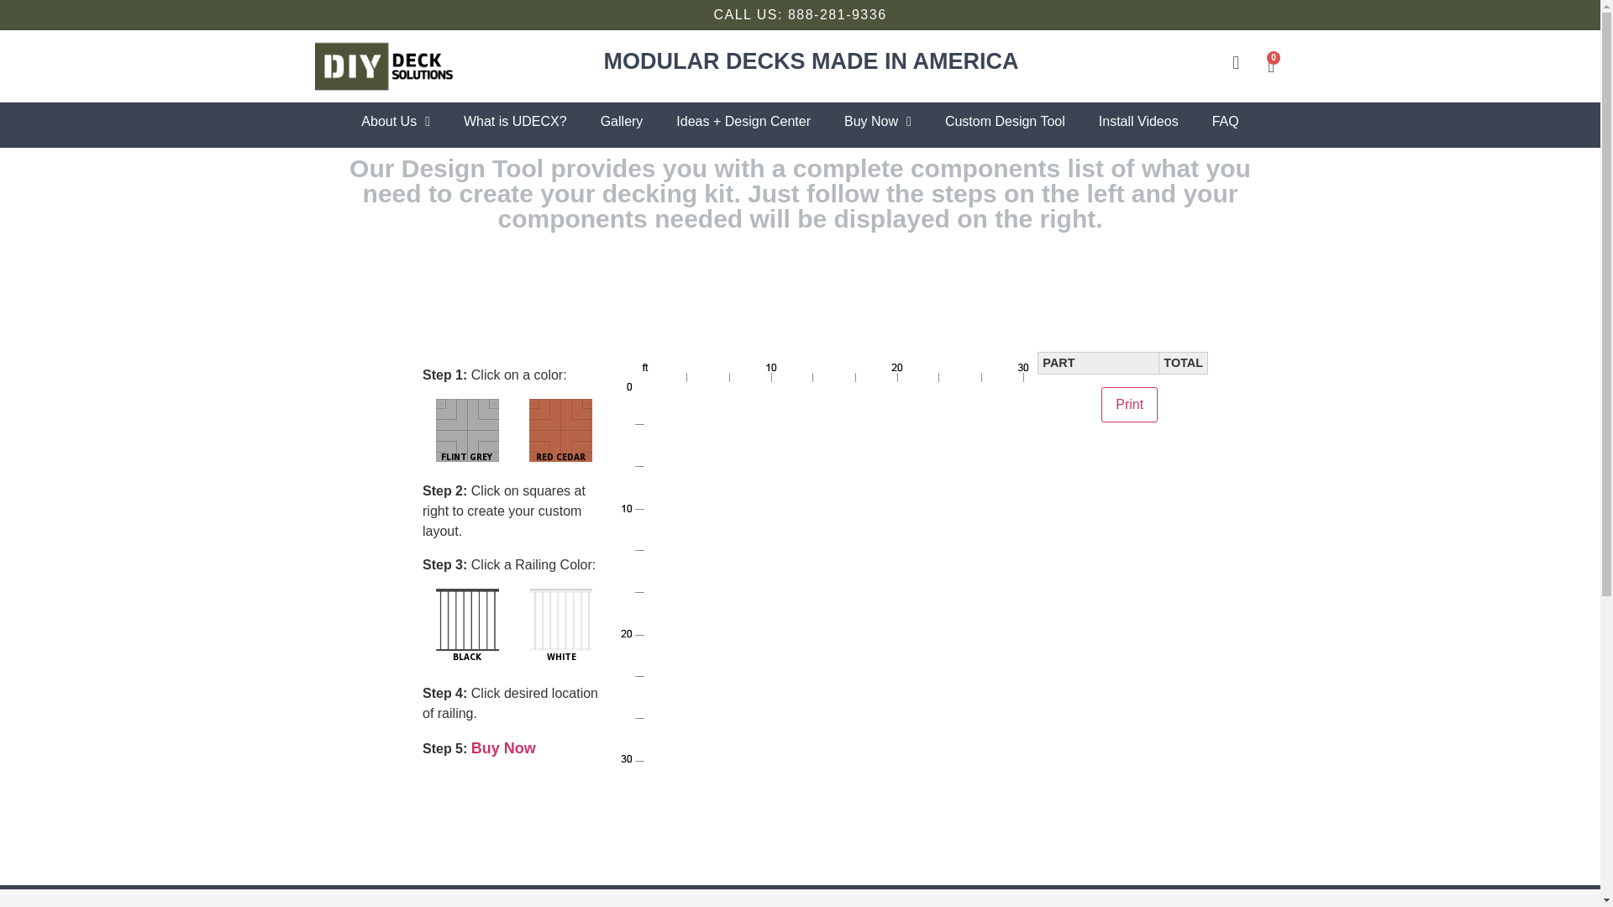 This screenshot has height=907, width=1613. What do you see at coordinates (502, 747) in the screenshot?
I see `Buy Now` at bounding box center [502, 747].